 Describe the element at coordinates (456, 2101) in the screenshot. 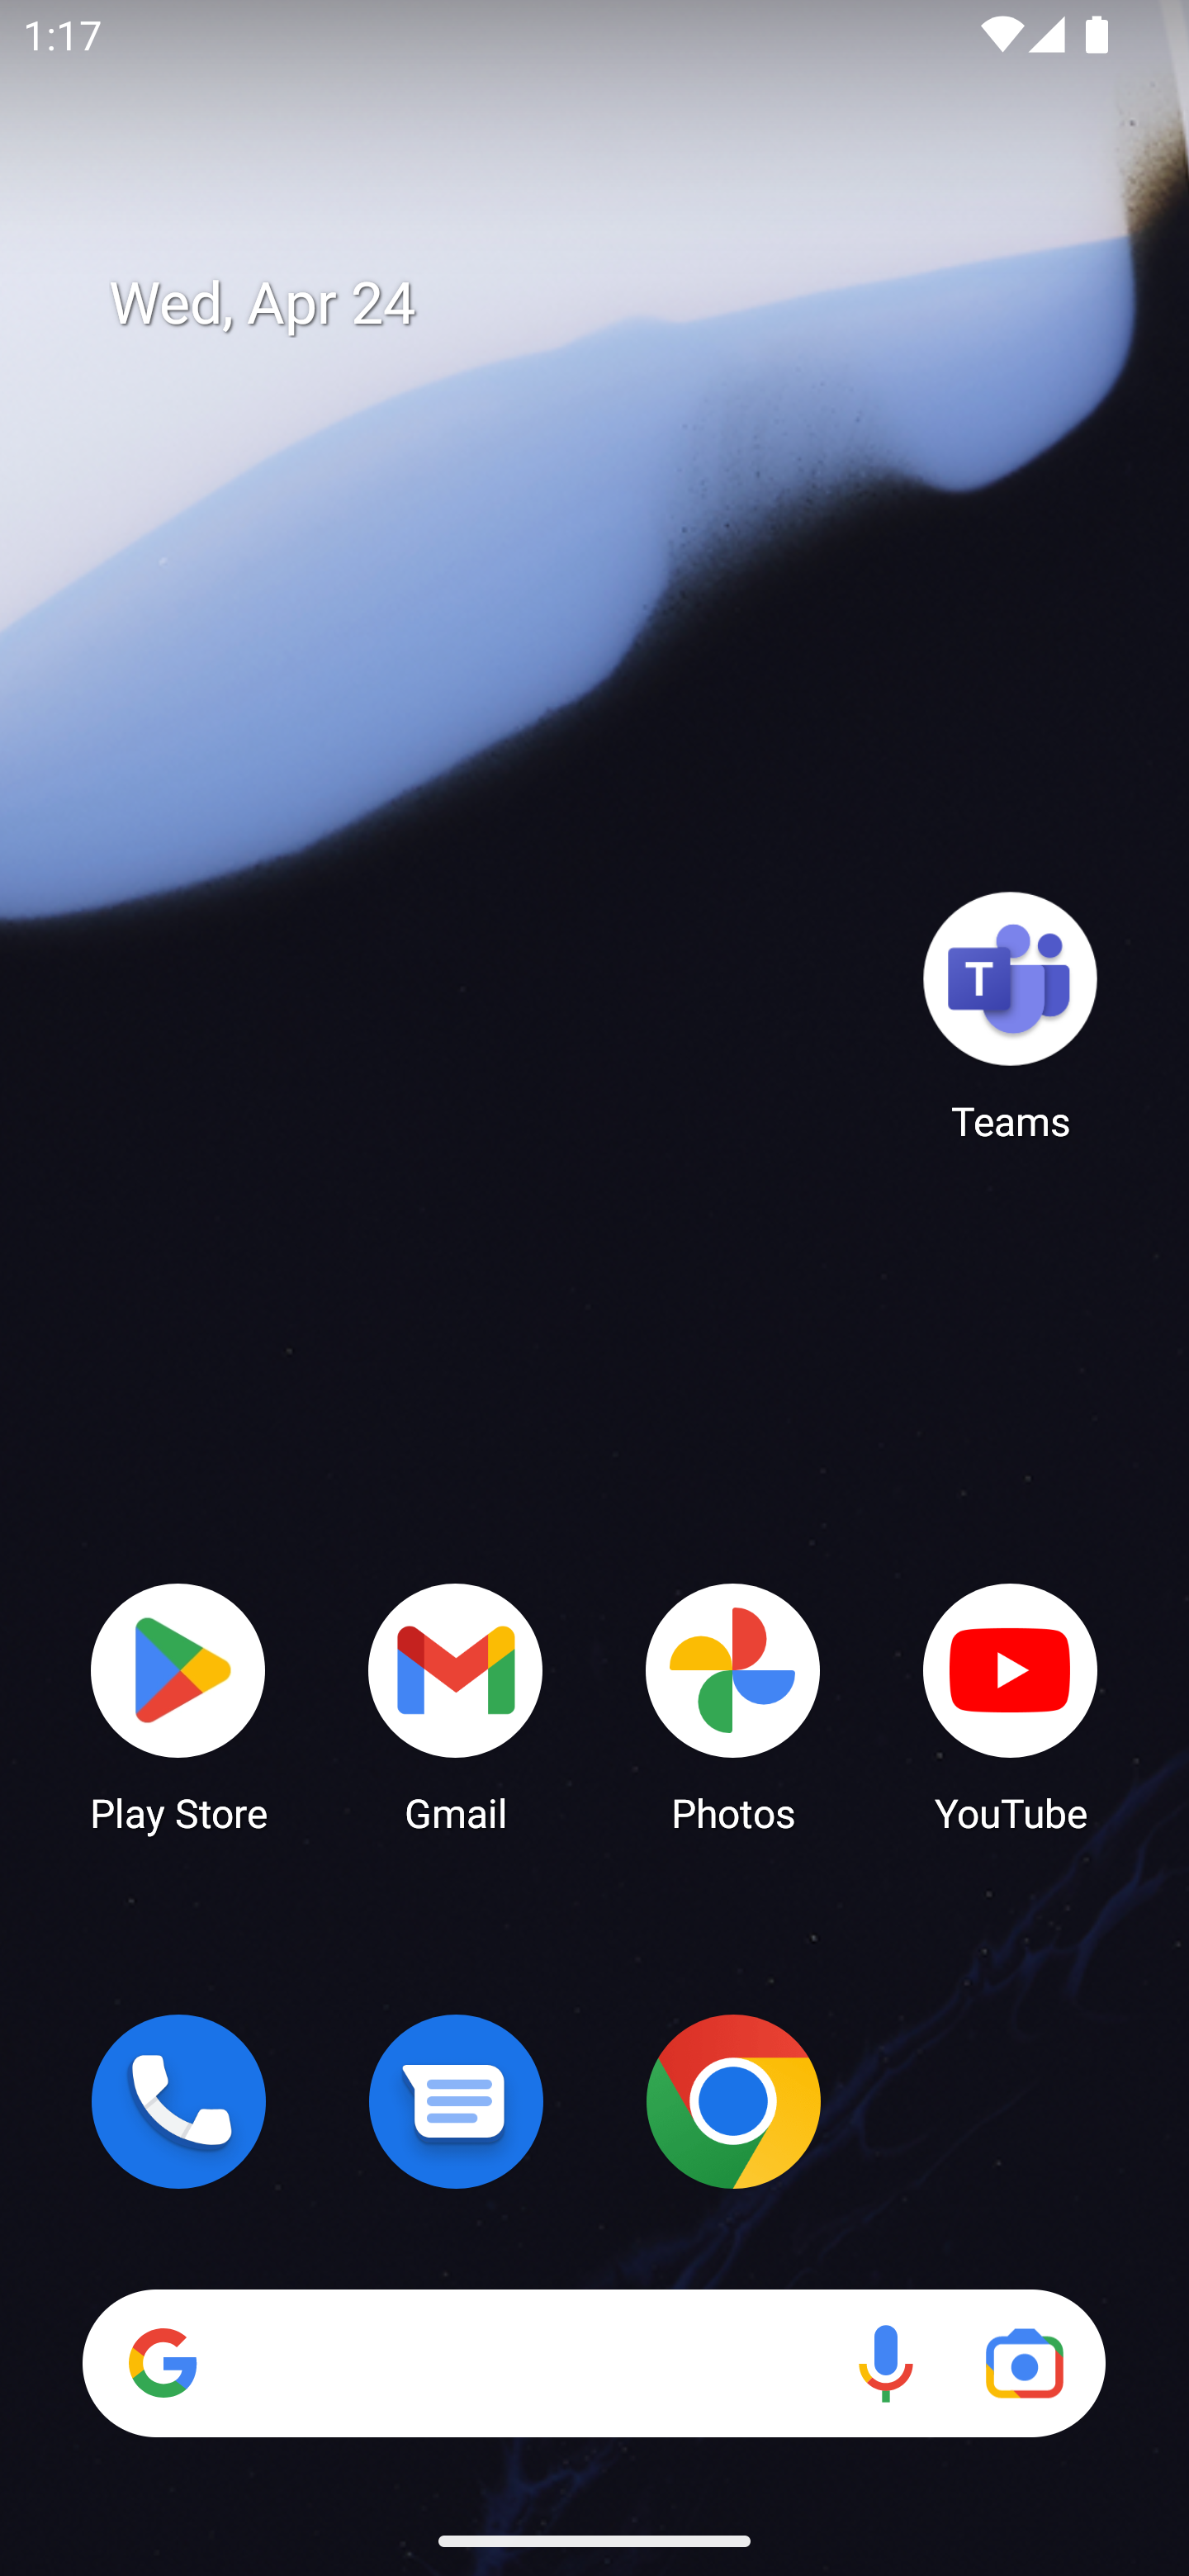

I see `Messages` at that location.